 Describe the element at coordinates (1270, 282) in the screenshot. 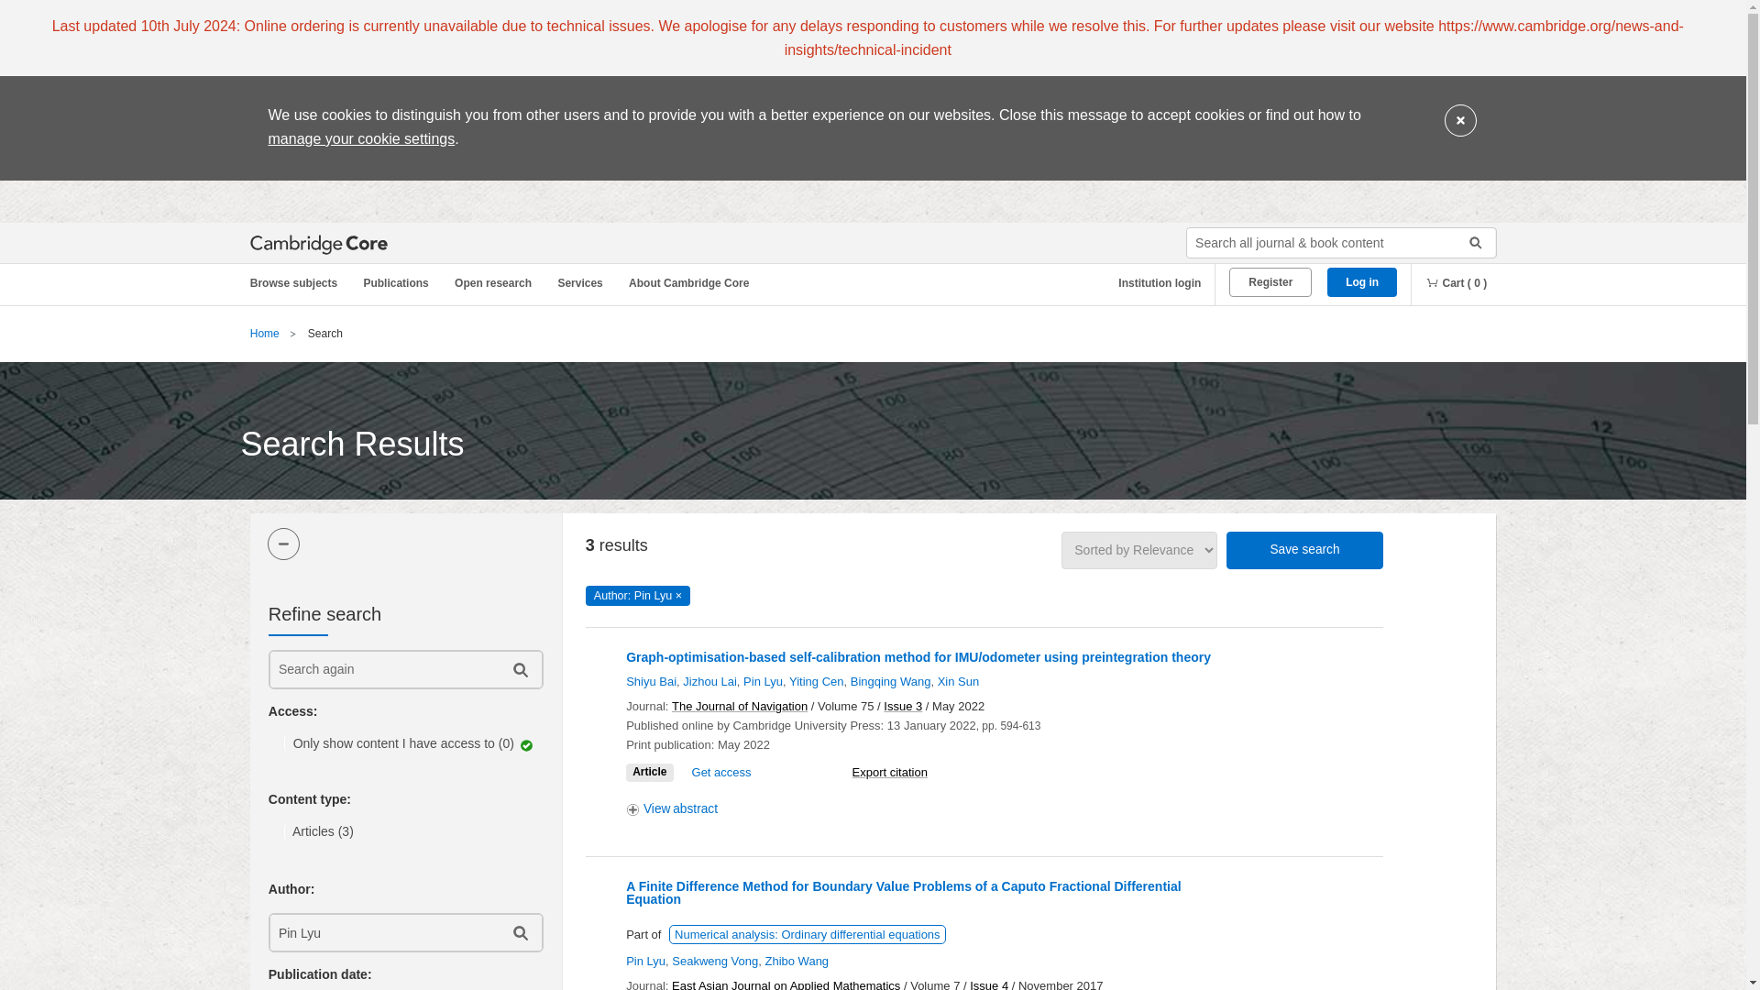

I see `Register` at that location.